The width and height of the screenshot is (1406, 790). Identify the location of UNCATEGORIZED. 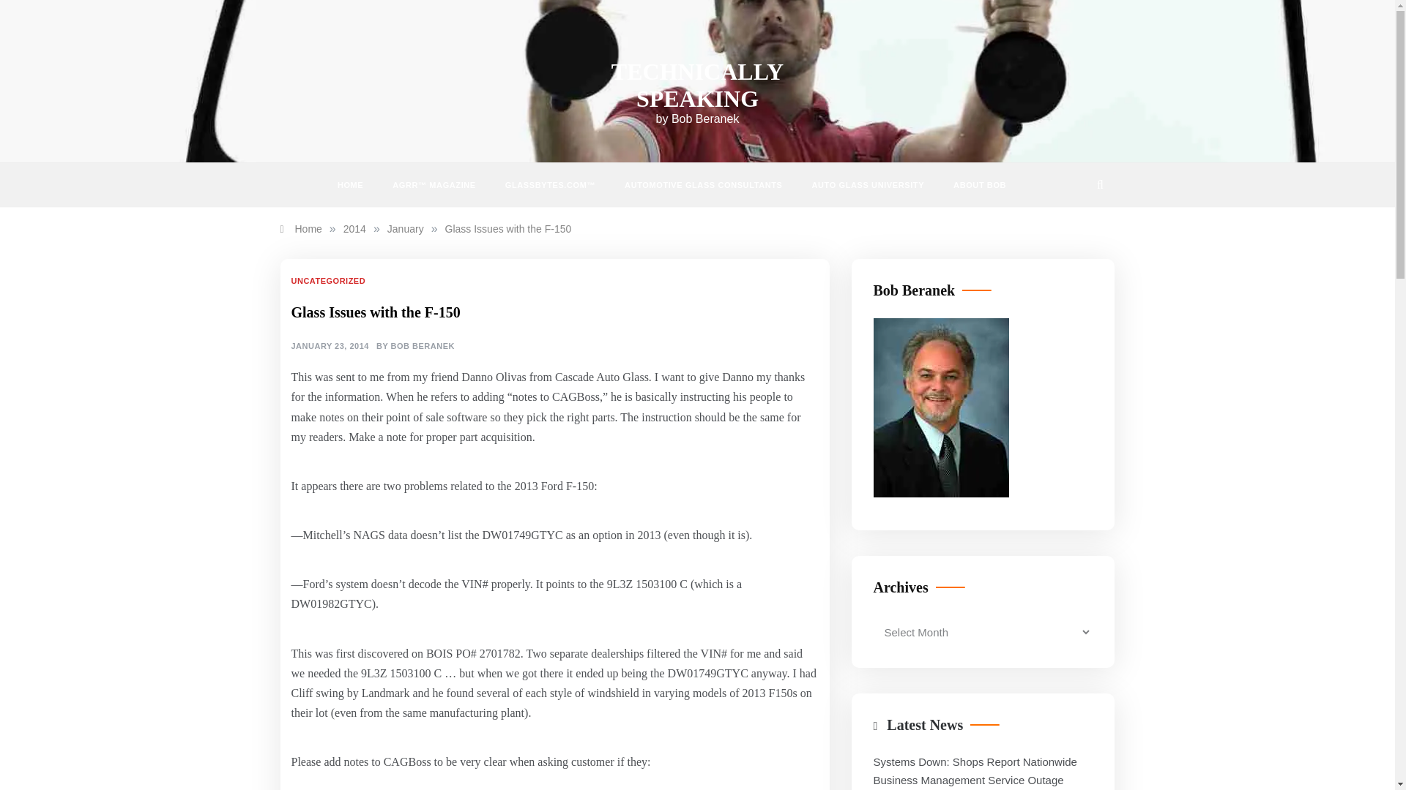
(330, 281).